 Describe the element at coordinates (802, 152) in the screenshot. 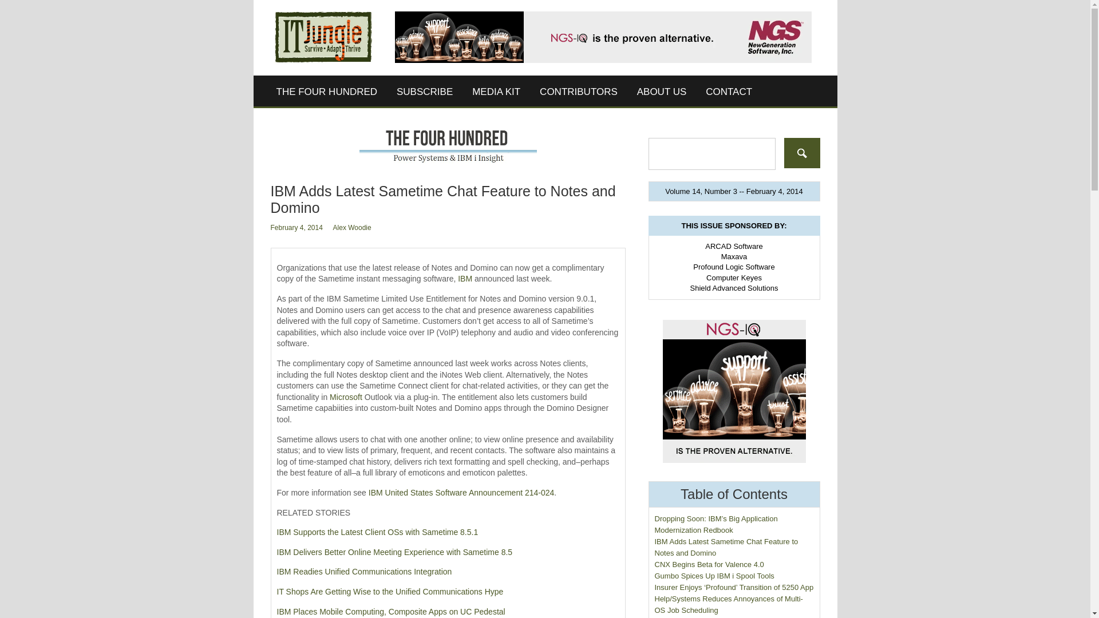

I see `Search` at that location.